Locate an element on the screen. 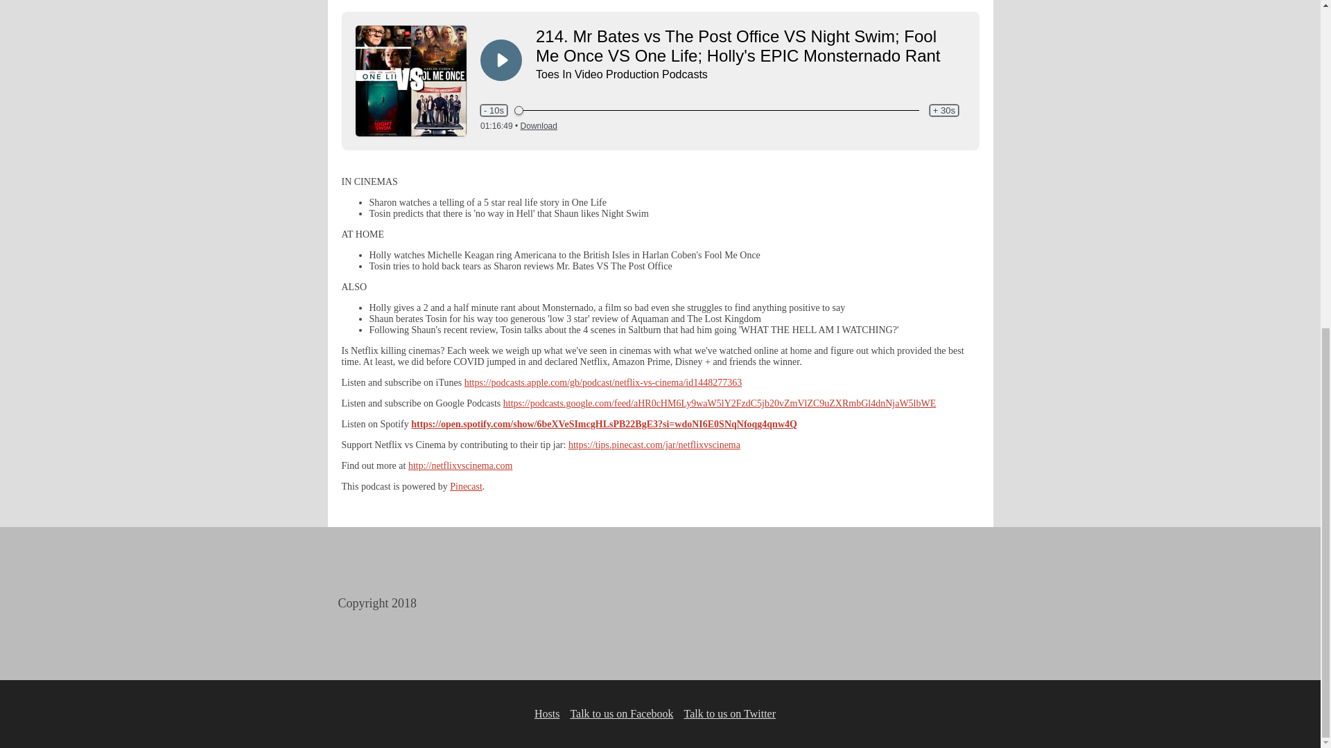  Talk to us on Facebook is located at coordinates (621, 713).